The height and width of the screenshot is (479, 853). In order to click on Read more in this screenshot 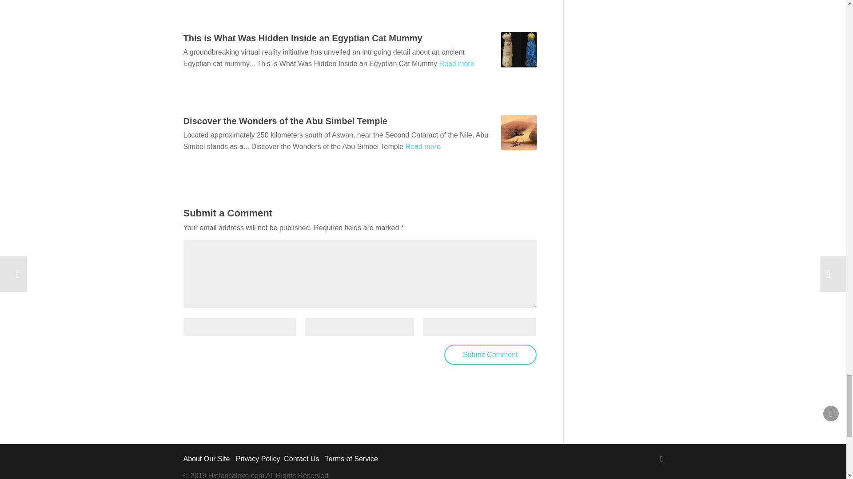, I will do `click(457, 64)`.